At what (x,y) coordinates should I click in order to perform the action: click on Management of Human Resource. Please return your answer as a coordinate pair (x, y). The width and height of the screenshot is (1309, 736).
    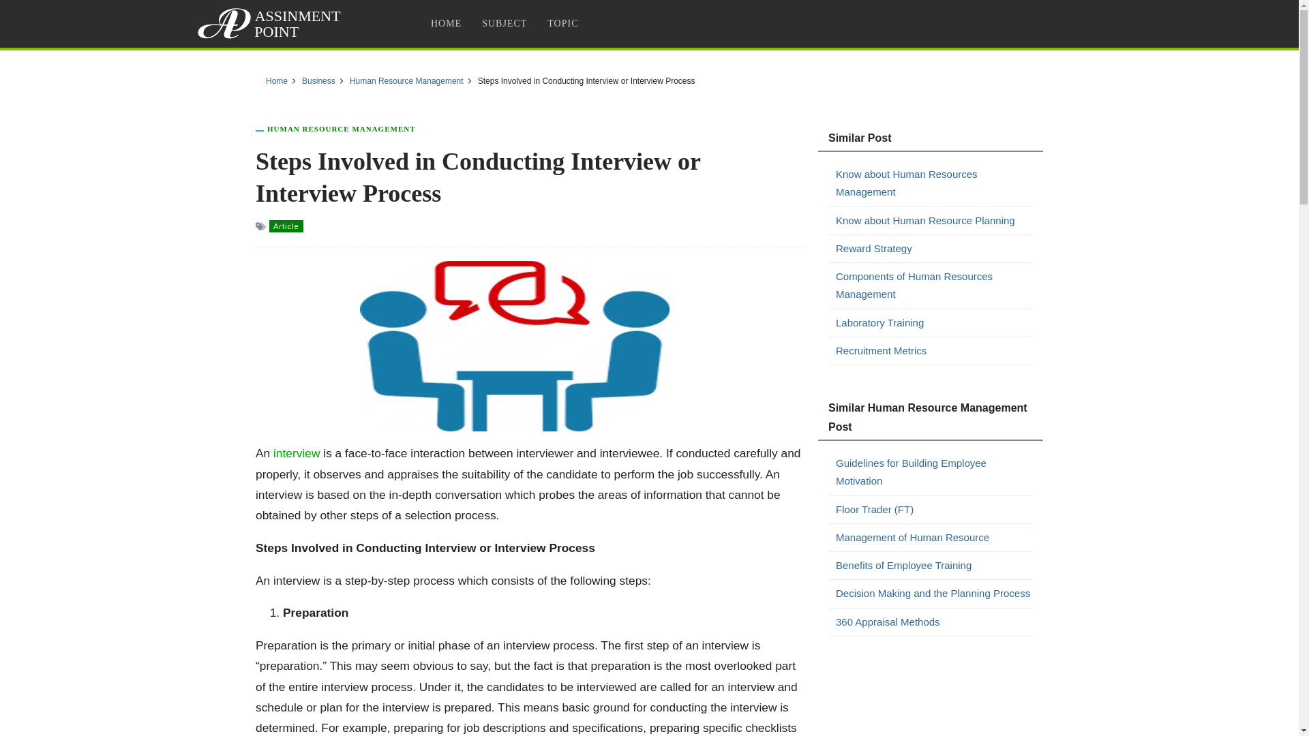
    Looking at the image, I should click on (934, 538).